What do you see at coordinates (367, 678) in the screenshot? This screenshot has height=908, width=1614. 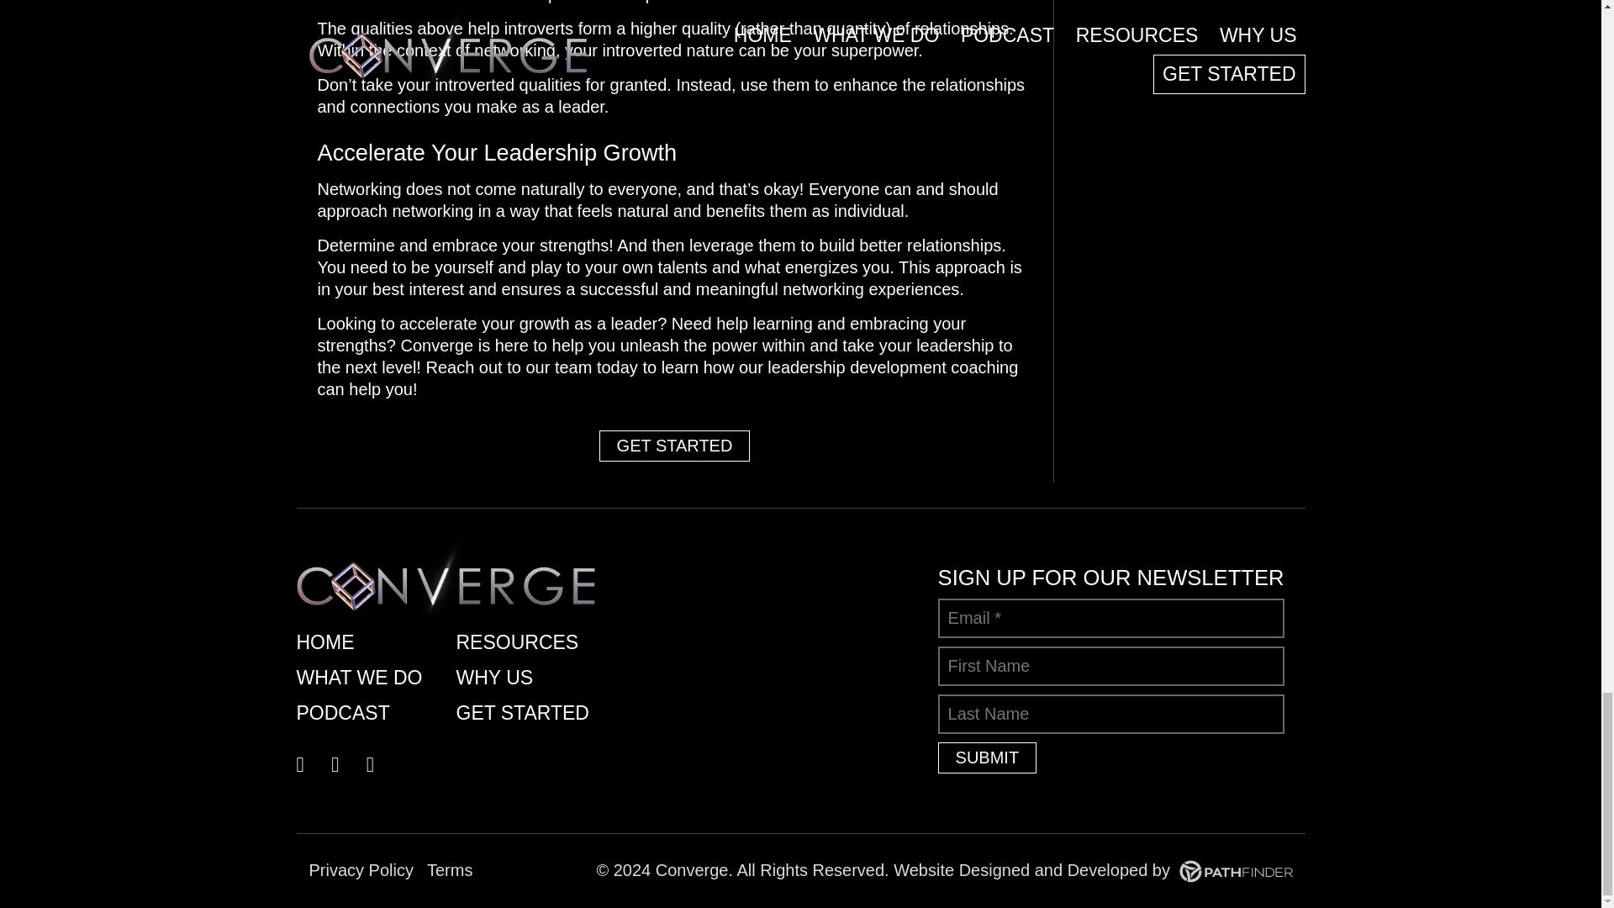 I see `WHAT WE DO` at bounding box center [367, 678].